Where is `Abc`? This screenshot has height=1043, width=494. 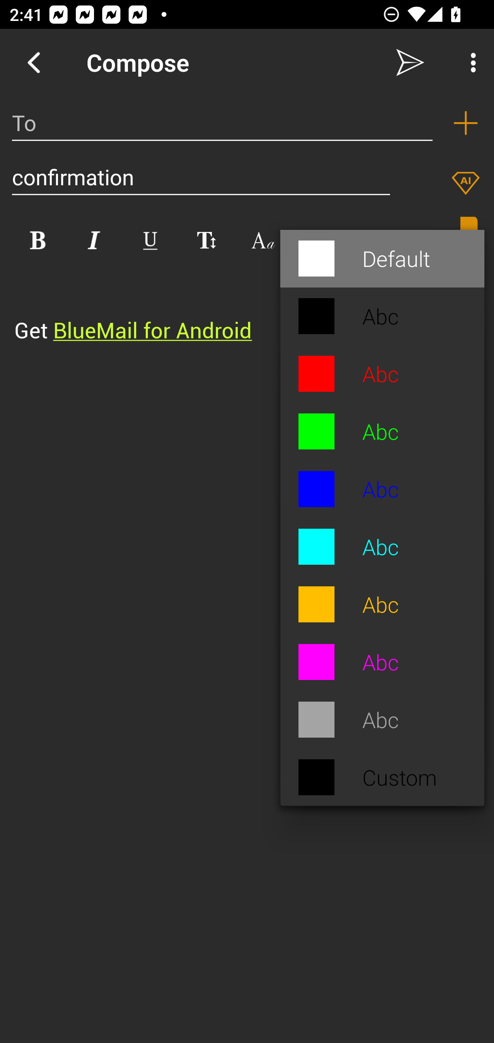
Abc is located at coordinates (382, 605).